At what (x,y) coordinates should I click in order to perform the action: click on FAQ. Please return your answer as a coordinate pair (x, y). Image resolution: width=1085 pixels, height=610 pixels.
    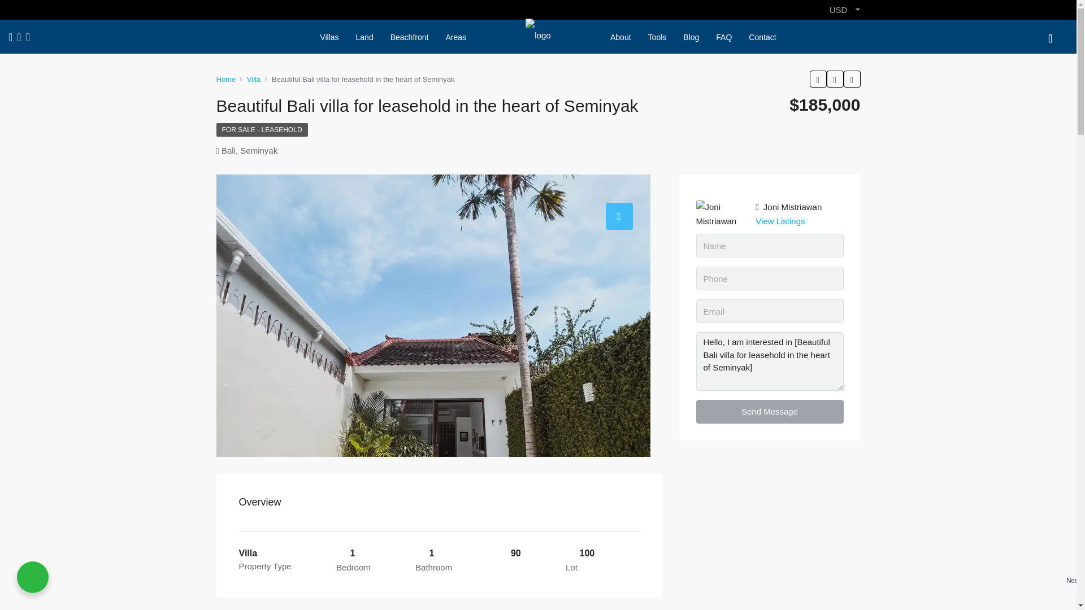
    Looking at the image, I should click on (723, 37).